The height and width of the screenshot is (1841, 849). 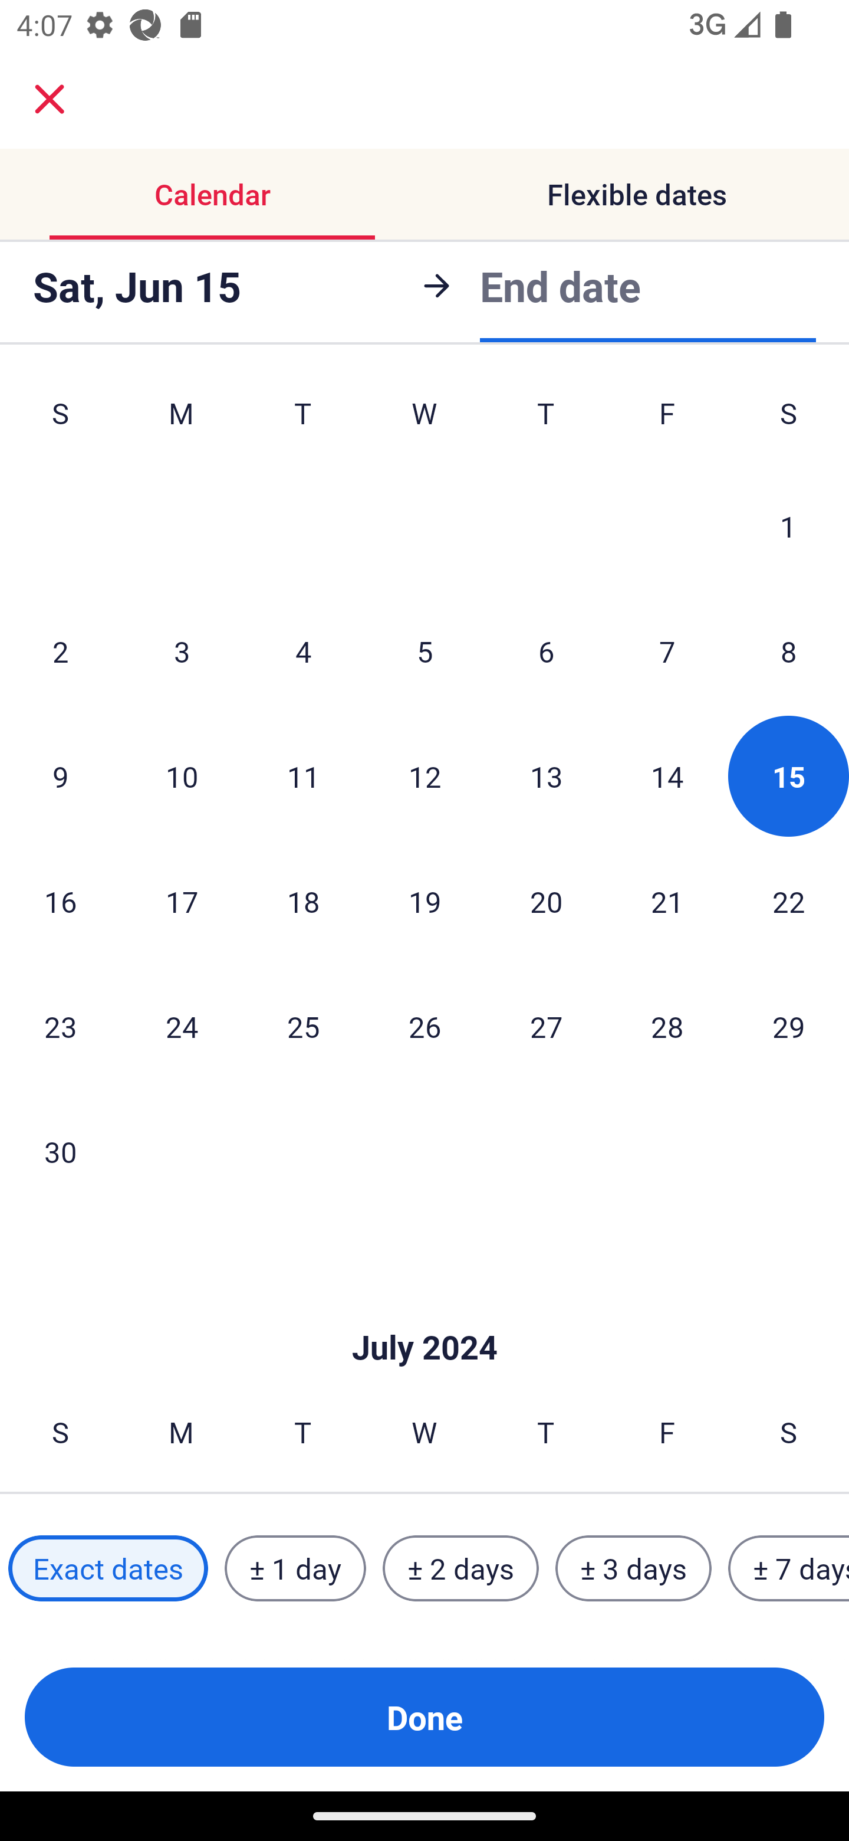 I want to click on 11 Tuesday, June 11, 2024, so click(x=303, y=775).